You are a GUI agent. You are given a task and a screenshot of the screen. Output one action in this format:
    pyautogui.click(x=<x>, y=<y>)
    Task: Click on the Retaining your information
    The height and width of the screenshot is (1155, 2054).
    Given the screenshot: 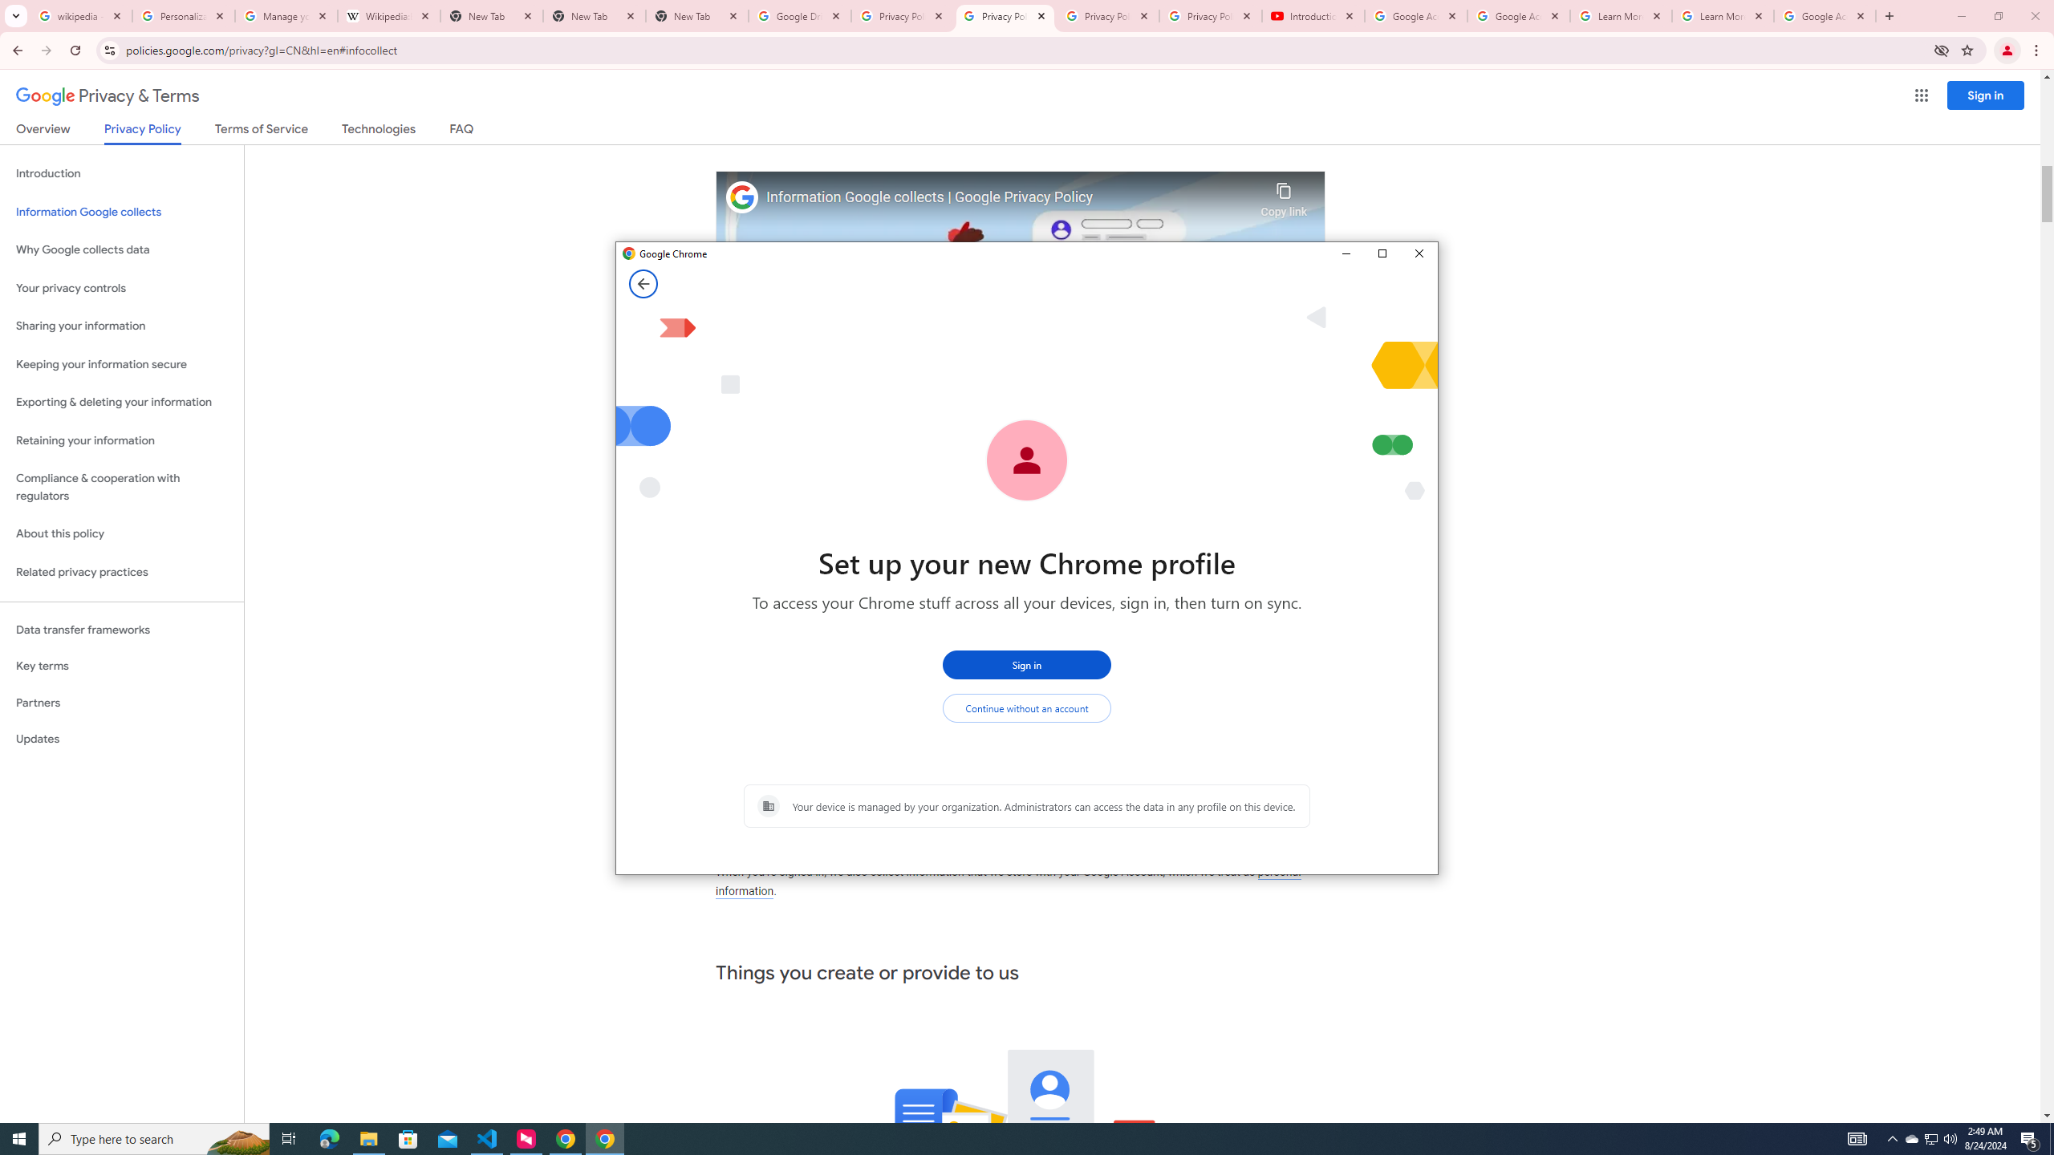 What is the action you would take?
    pyautogui.click(x=122, y=441)
    